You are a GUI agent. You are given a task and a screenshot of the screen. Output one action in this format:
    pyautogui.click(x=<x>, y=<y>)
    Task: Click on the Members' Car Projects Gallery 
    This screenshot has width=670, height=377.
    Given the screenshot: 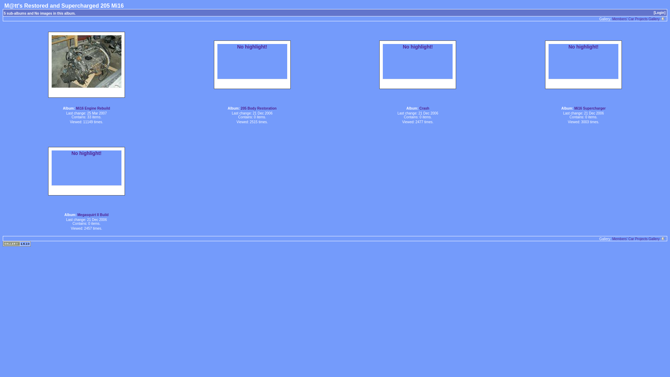 What is the action you would take?
    pyautogui.click(x=639, y=19)
    